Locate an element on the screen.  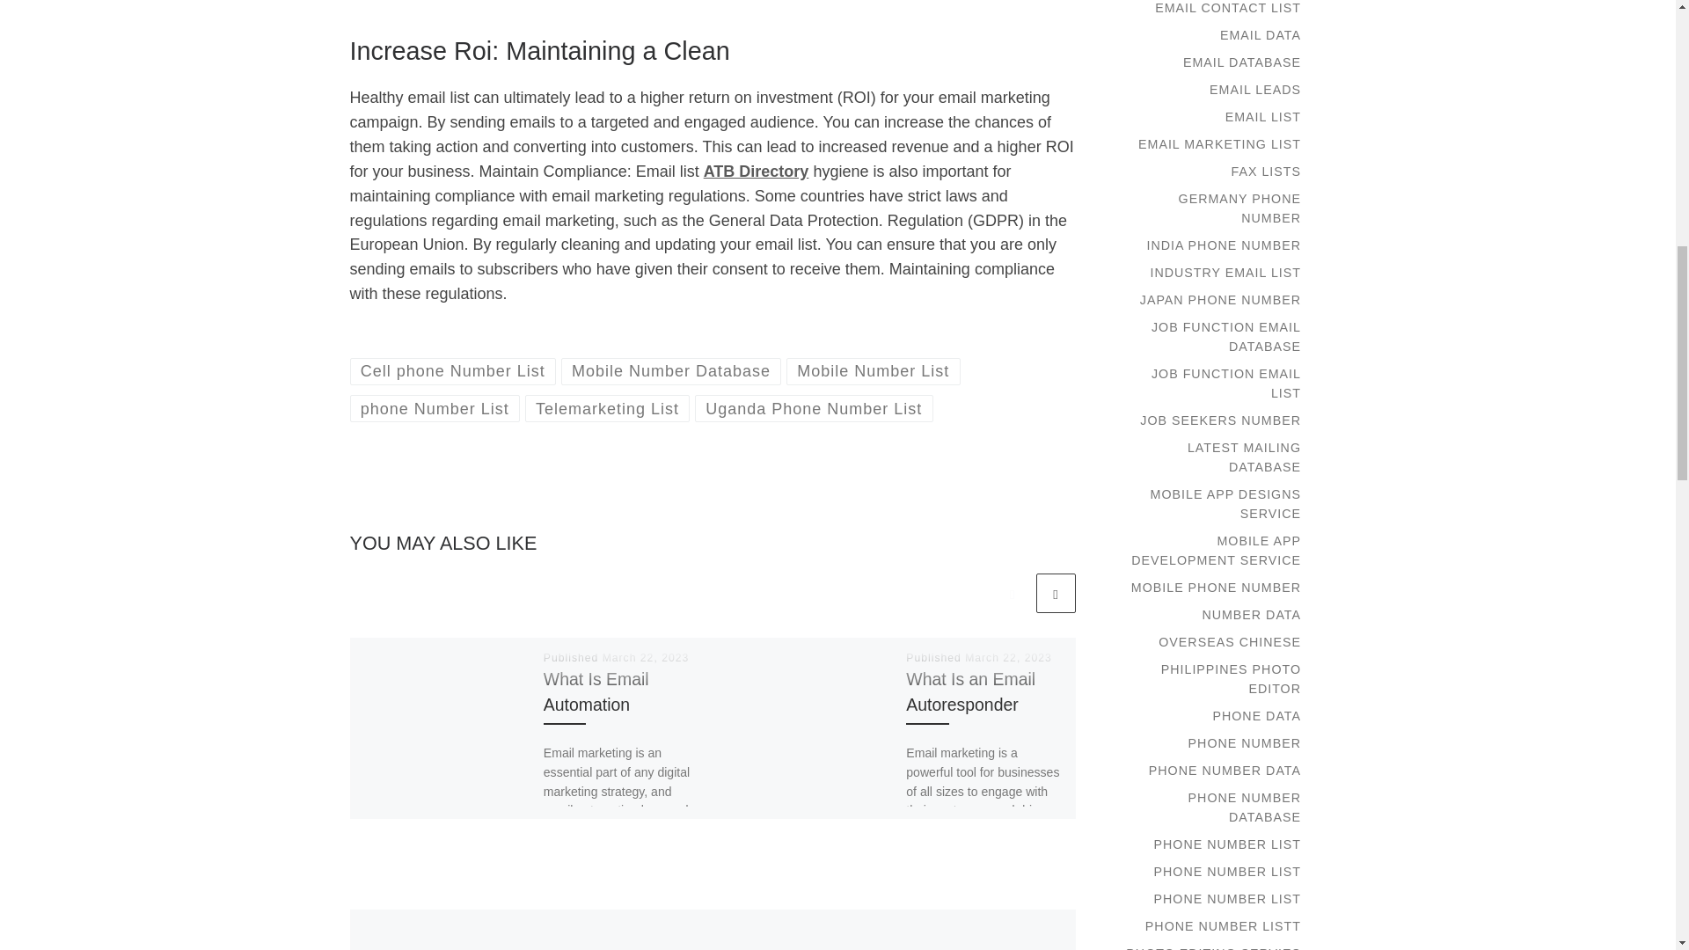
View all posts in Cell phone Number List is located at coordinates (453, 371).